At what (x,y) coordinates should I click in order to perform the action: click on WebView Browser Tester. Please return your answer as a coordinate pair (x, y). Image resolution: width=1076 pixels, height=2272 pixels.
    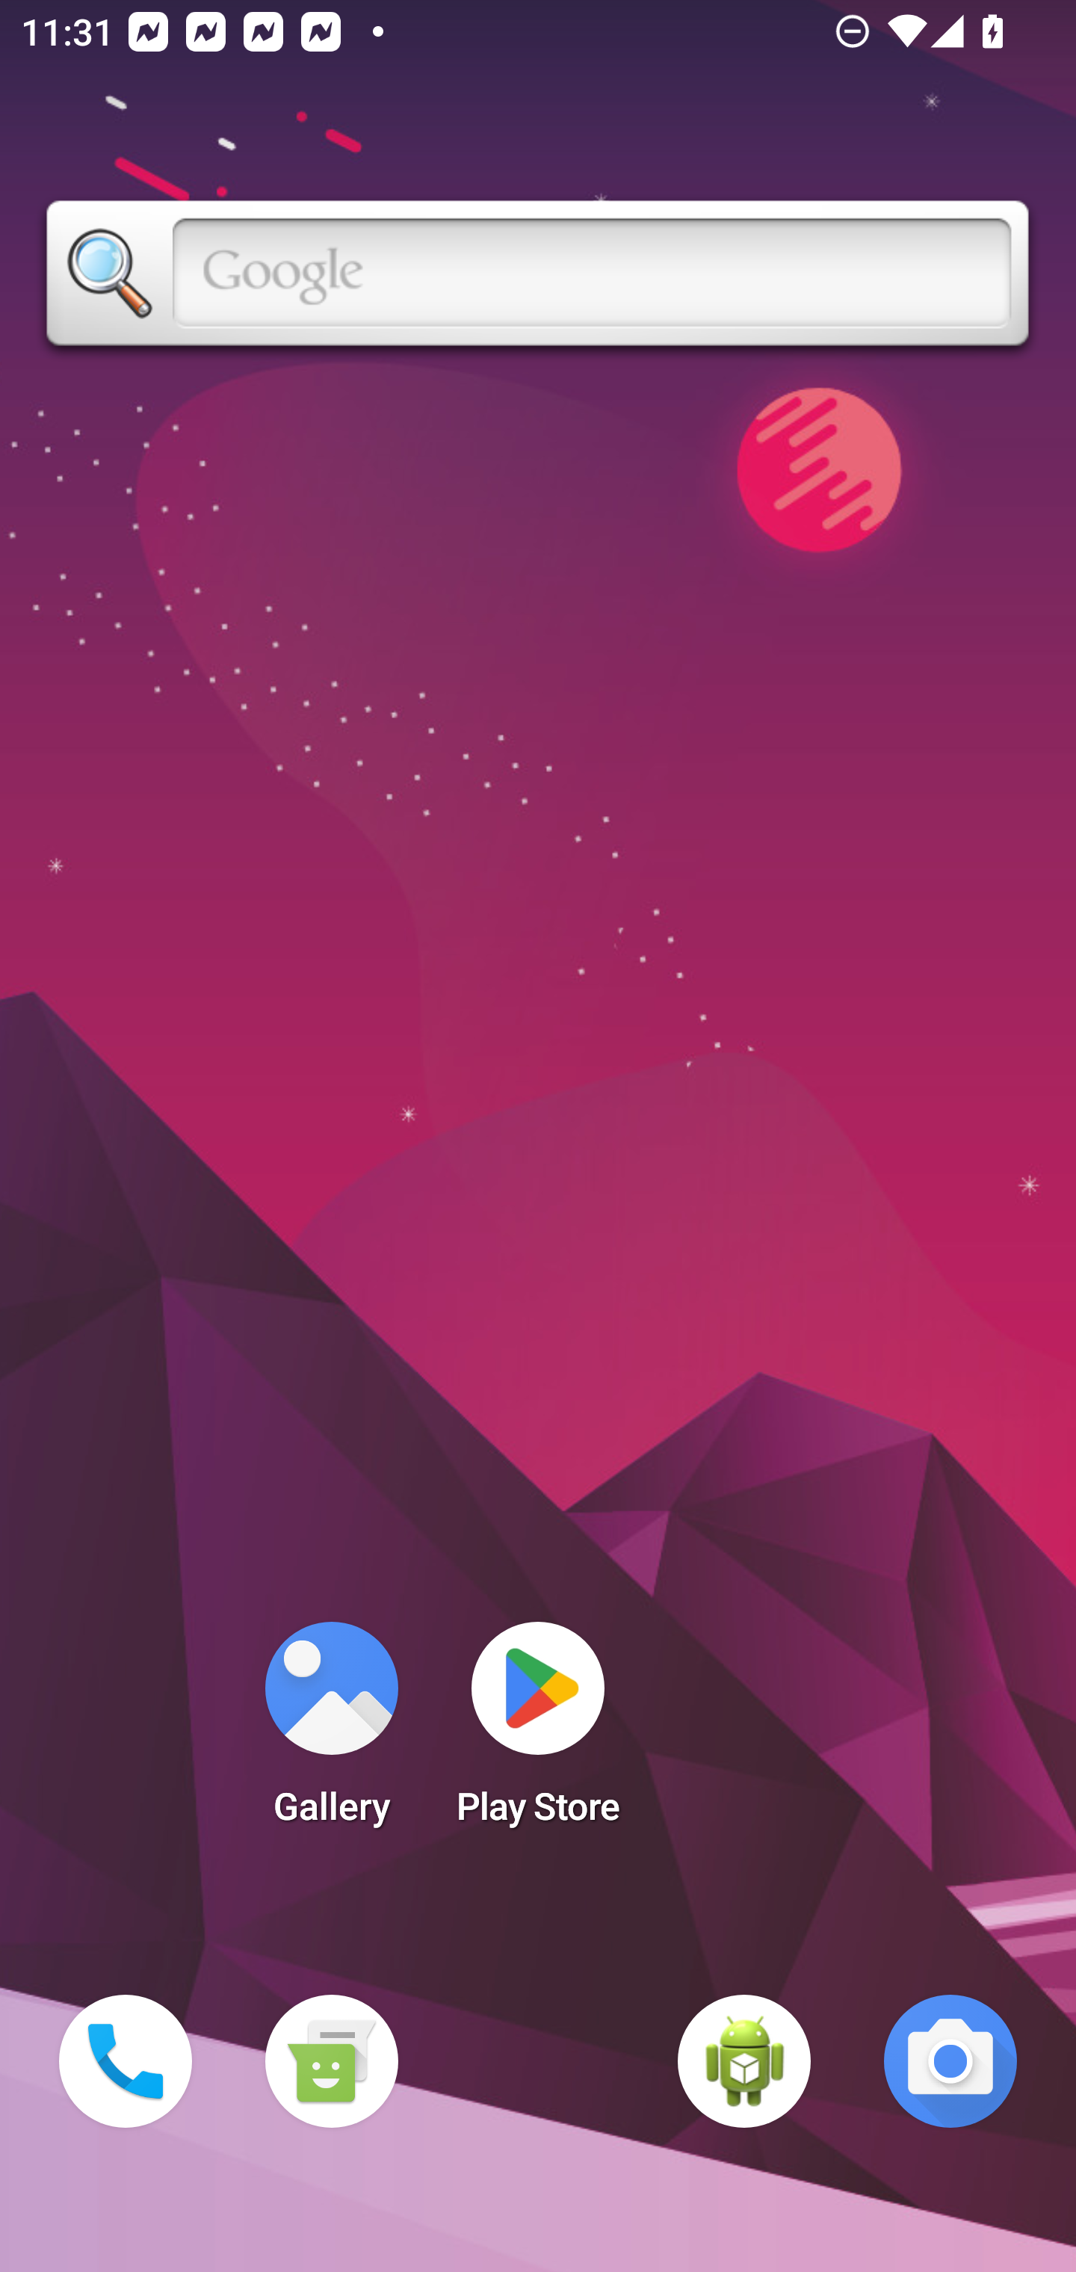
    Looking at the image, I should click on (744, 2061).